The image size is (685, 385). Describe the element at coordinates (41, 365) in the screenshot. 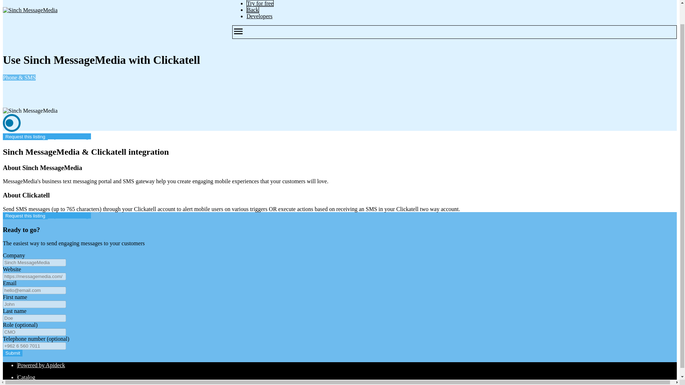

I see `Powered by Apideck` at that location.